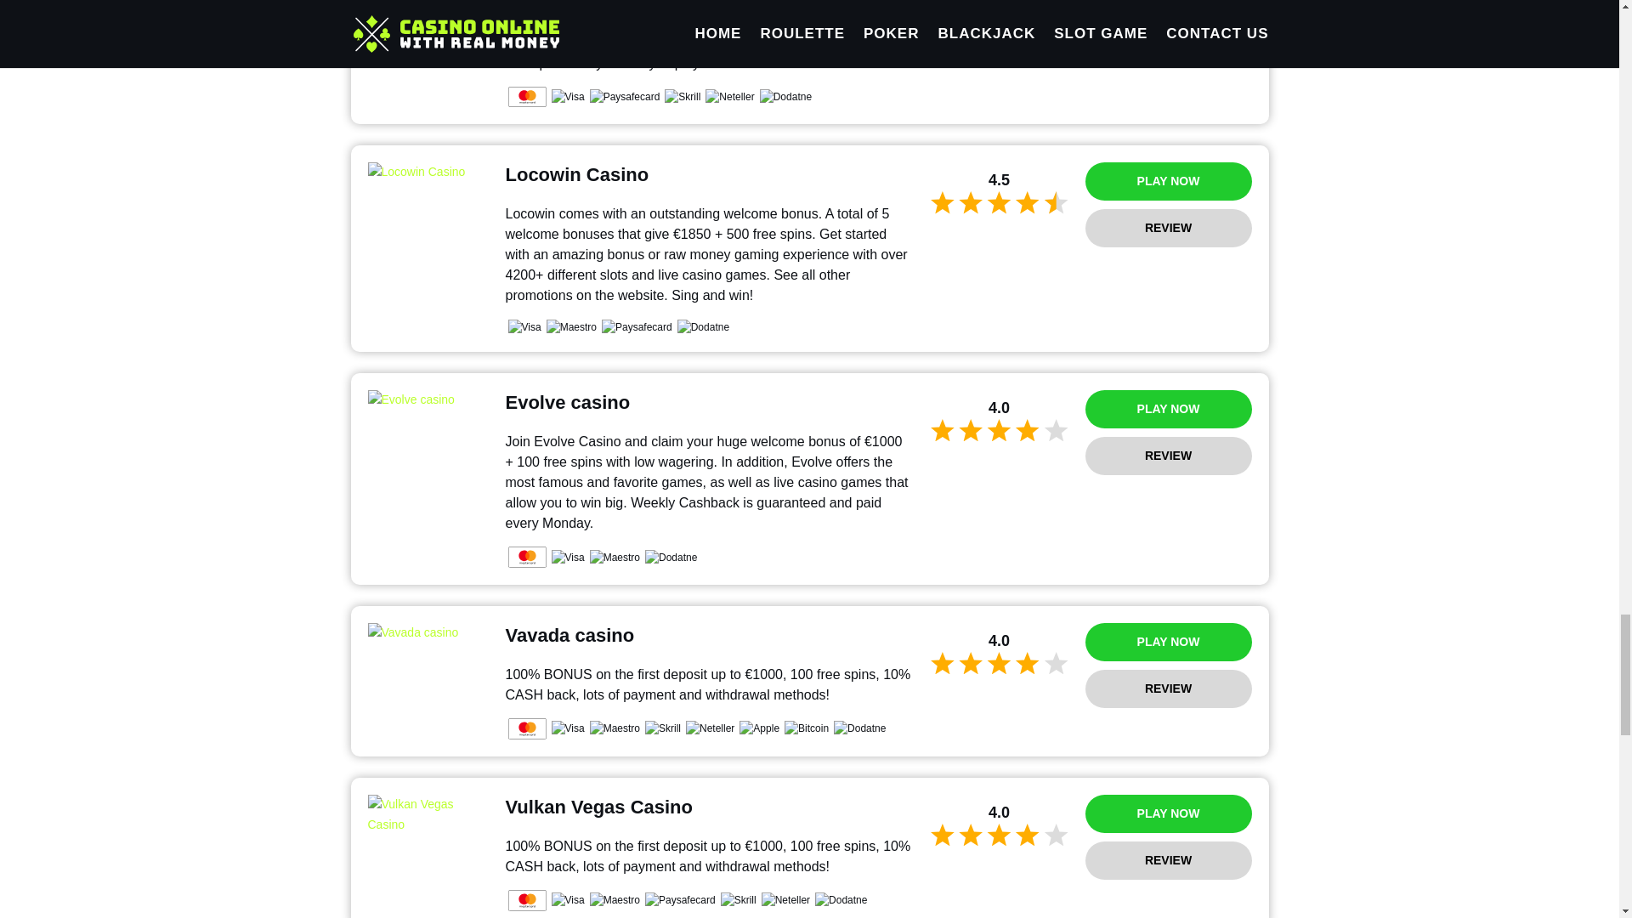 The height and width of the screenshot is (918, 1632). I want to click on REVIEW, so click(1168, 228).